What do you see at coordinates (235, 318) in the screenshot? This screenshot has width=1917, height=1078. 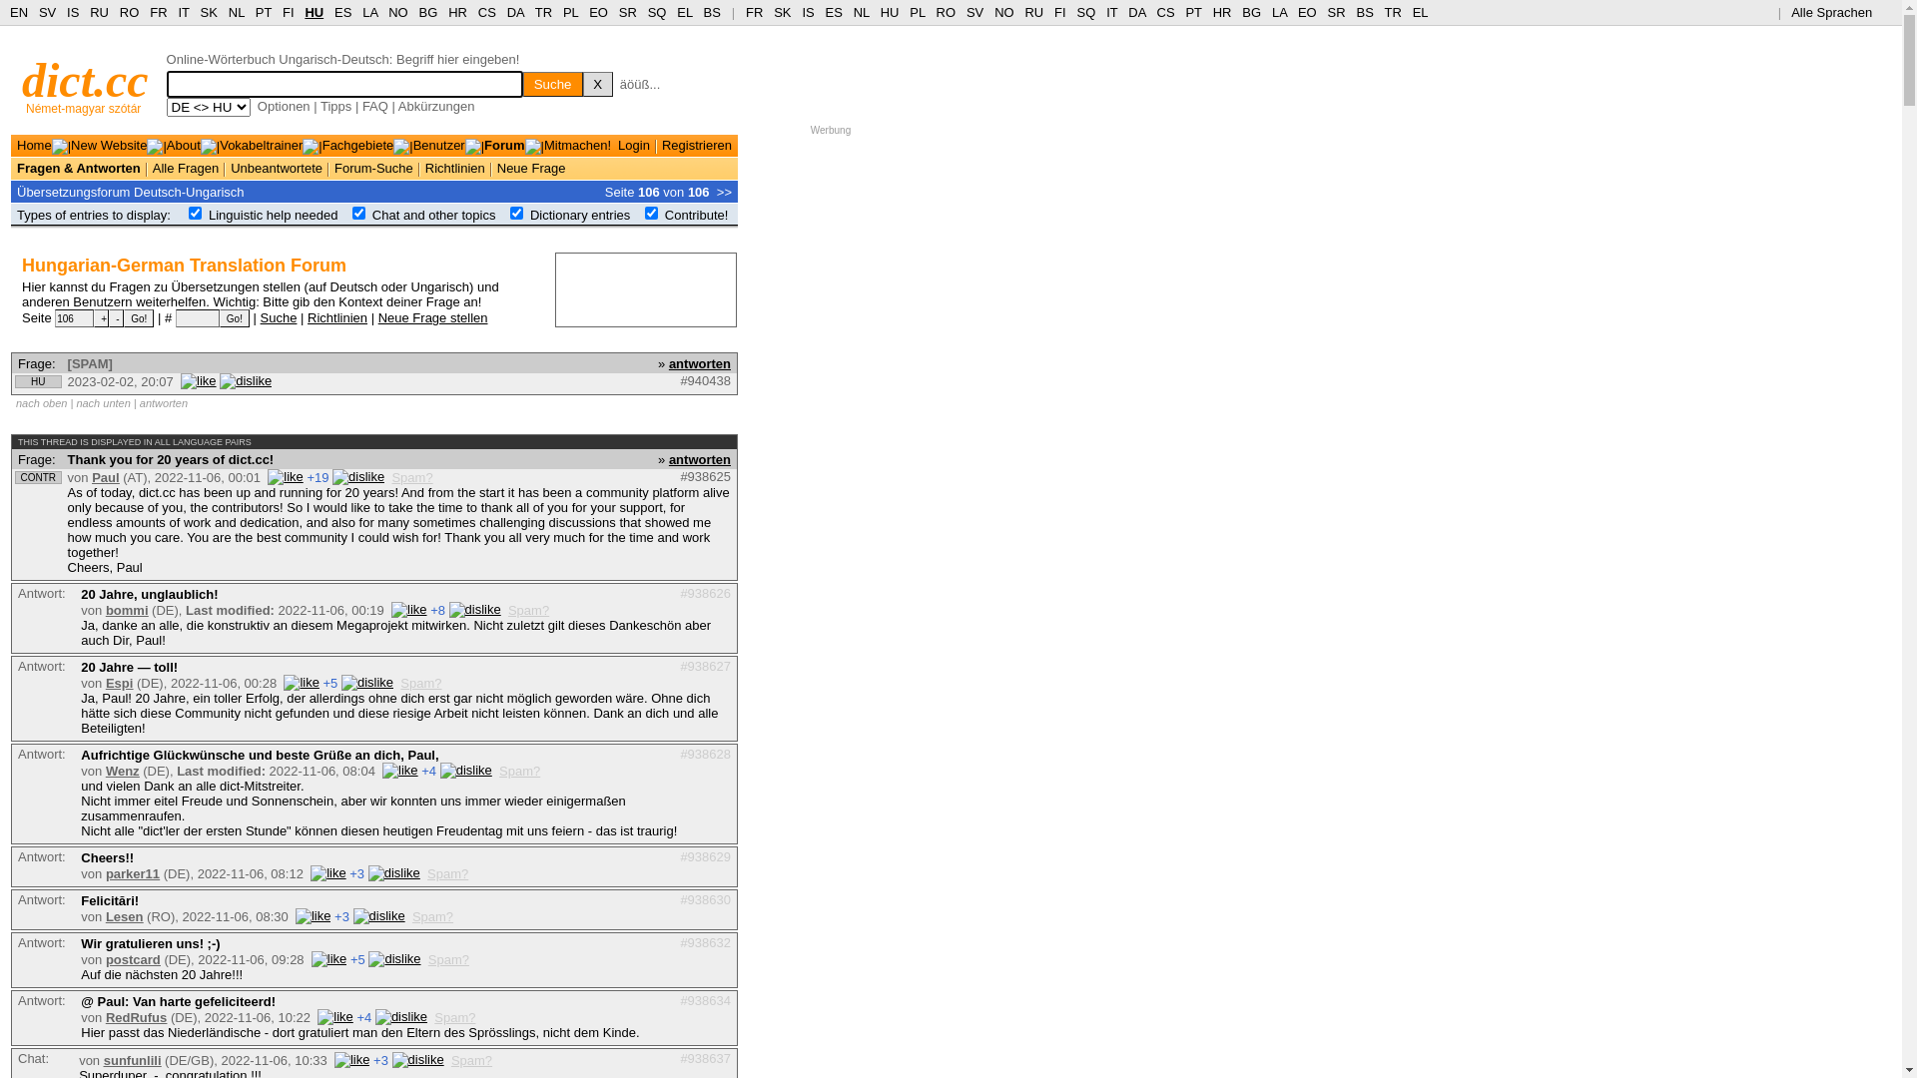 I see `Go!` at bounding box center [235, 318].